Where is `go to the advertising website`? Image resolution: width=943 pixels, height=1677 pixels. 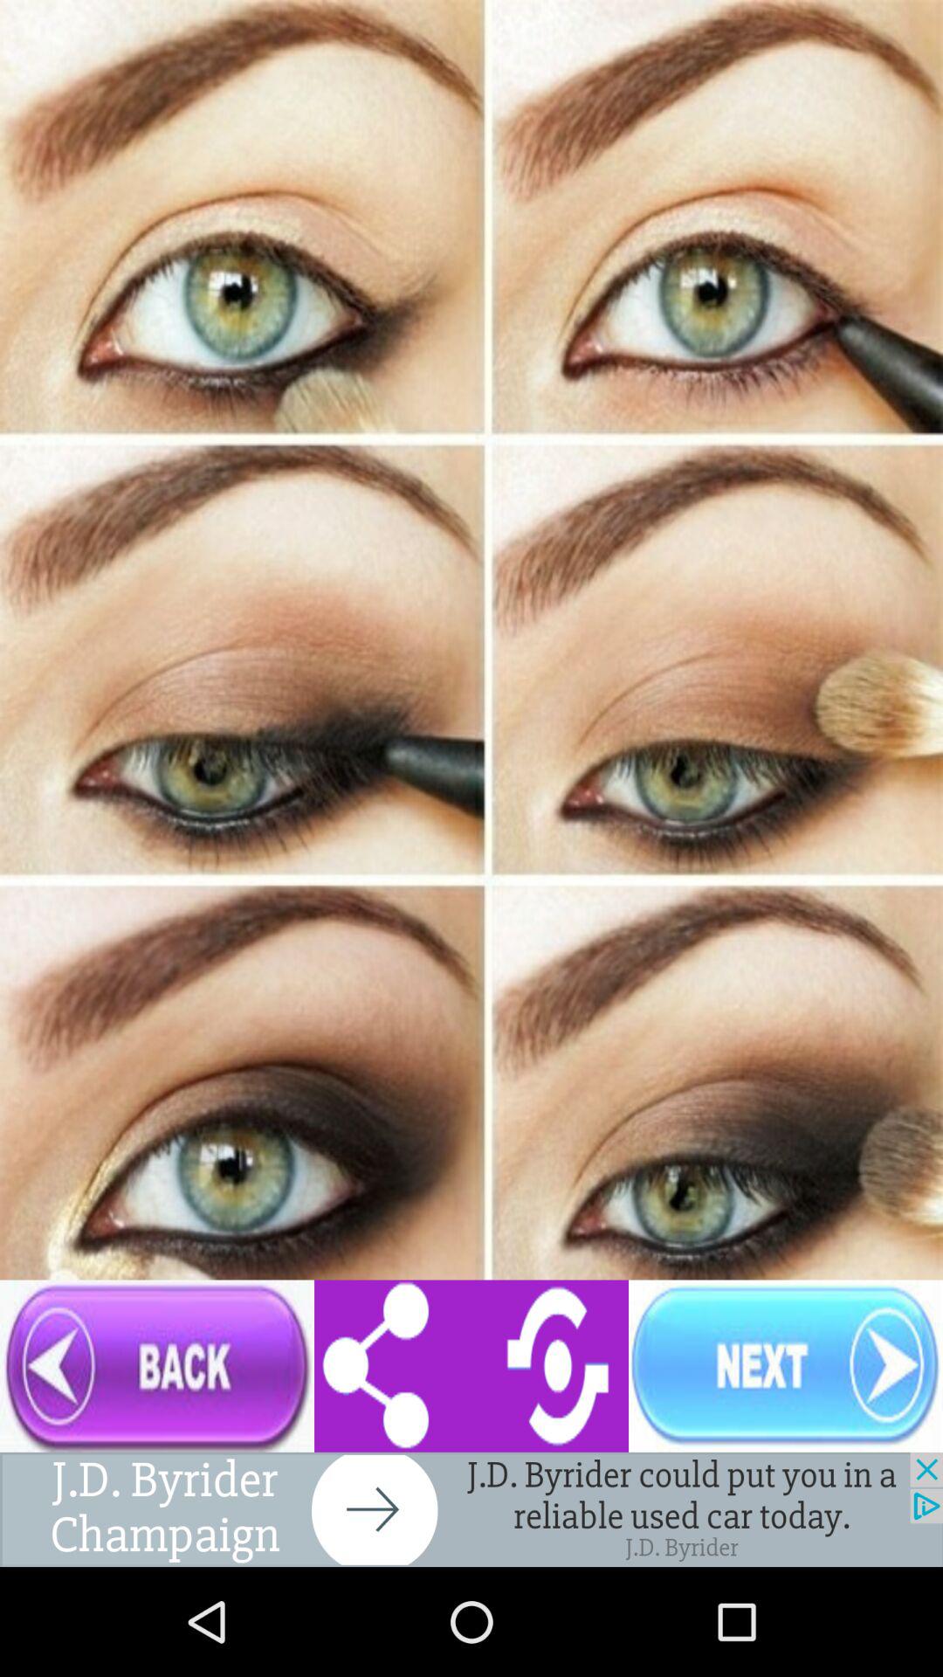
go to the advertising website is located at coordinates (471, 1509).